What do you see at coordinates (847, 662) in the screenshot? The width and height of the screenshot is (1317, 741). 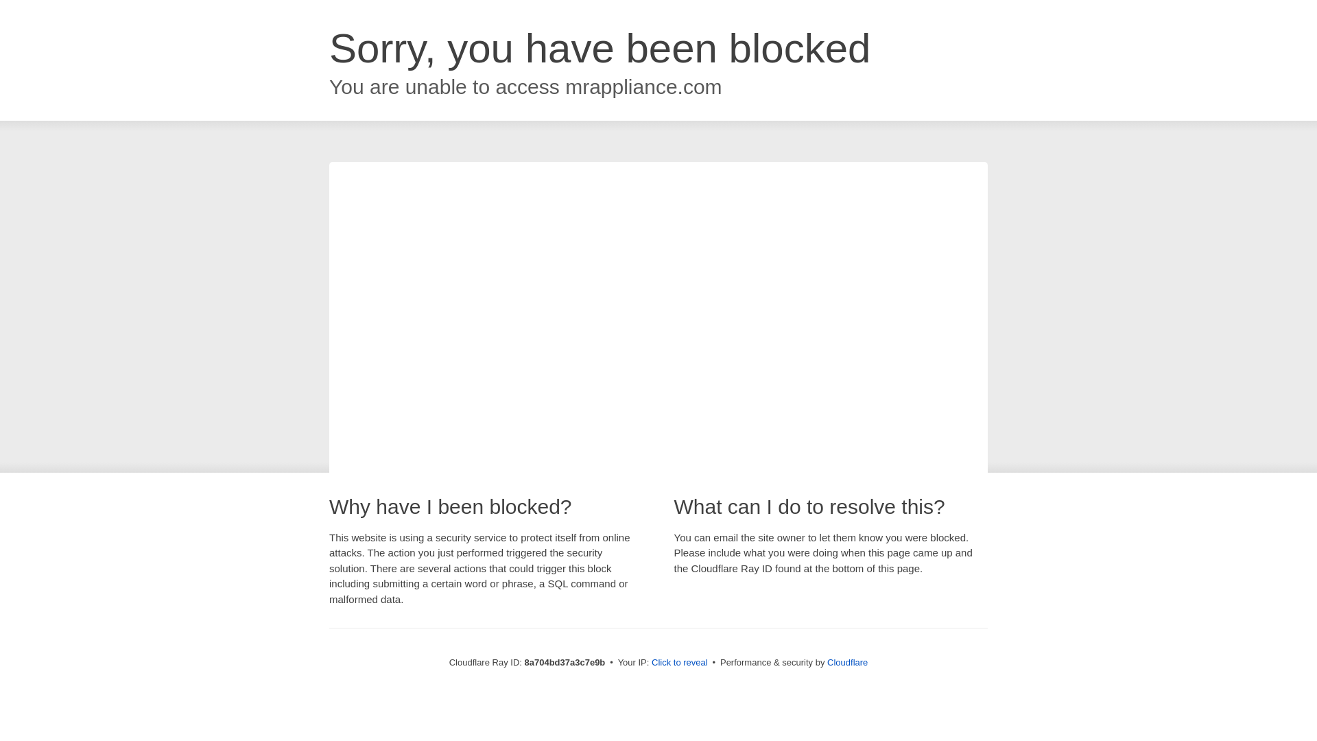 I see `Cloudflare` at bounding box center [847, 662].